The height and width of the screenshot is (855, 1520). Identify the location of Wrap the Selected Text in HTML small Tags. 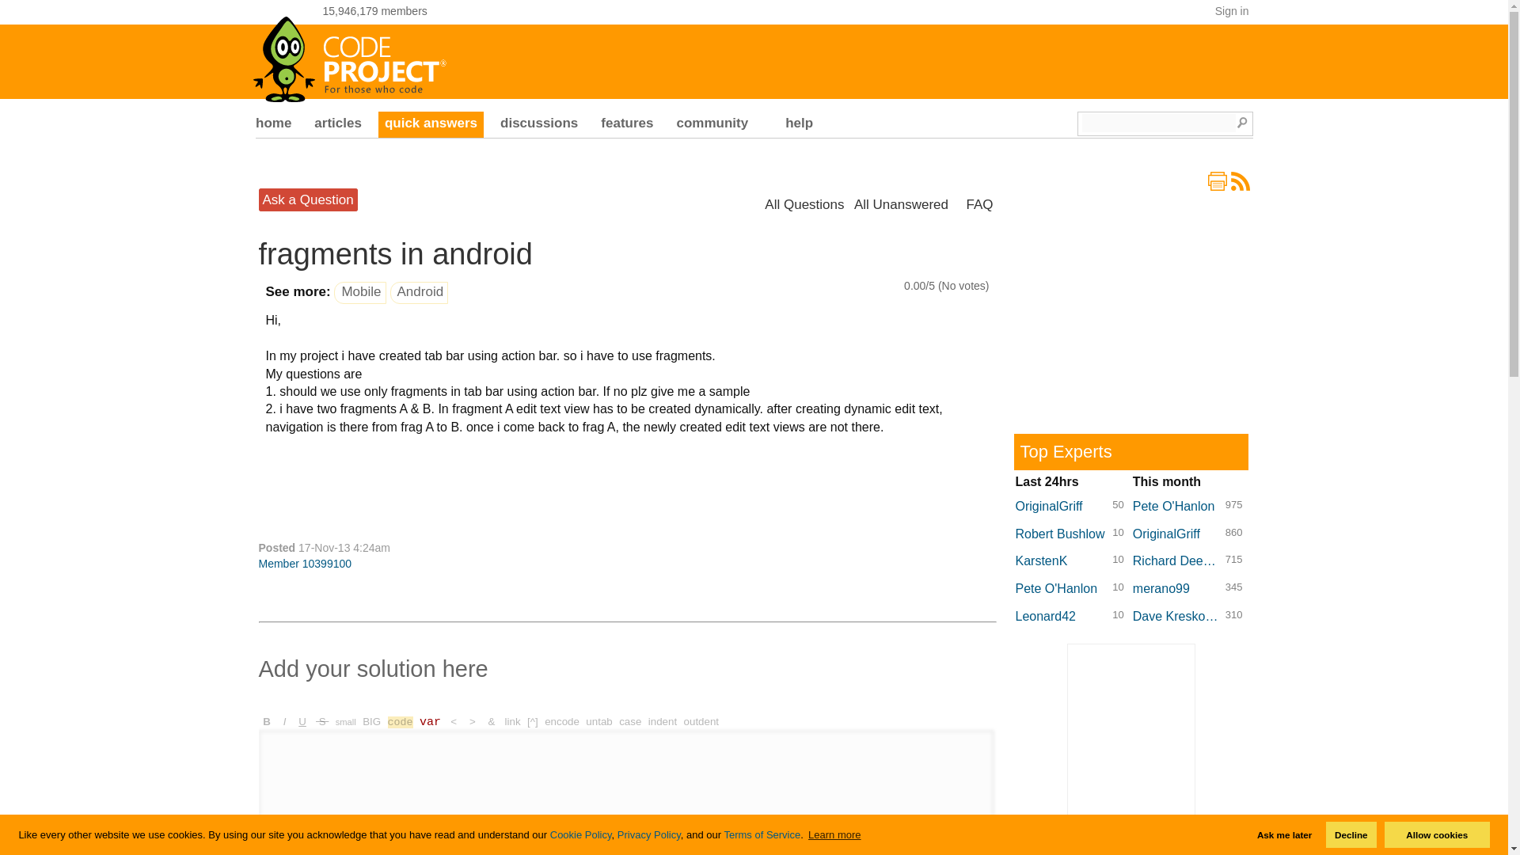
(345, 721).